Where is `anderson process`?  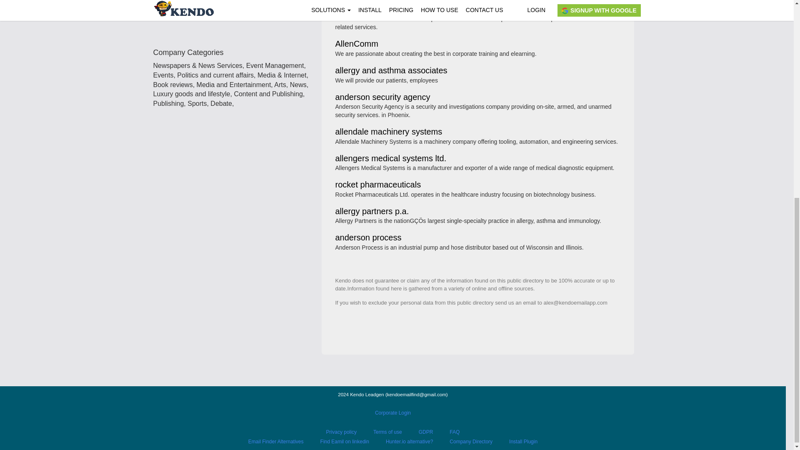 anderson process is located at coordinates (368, 237).